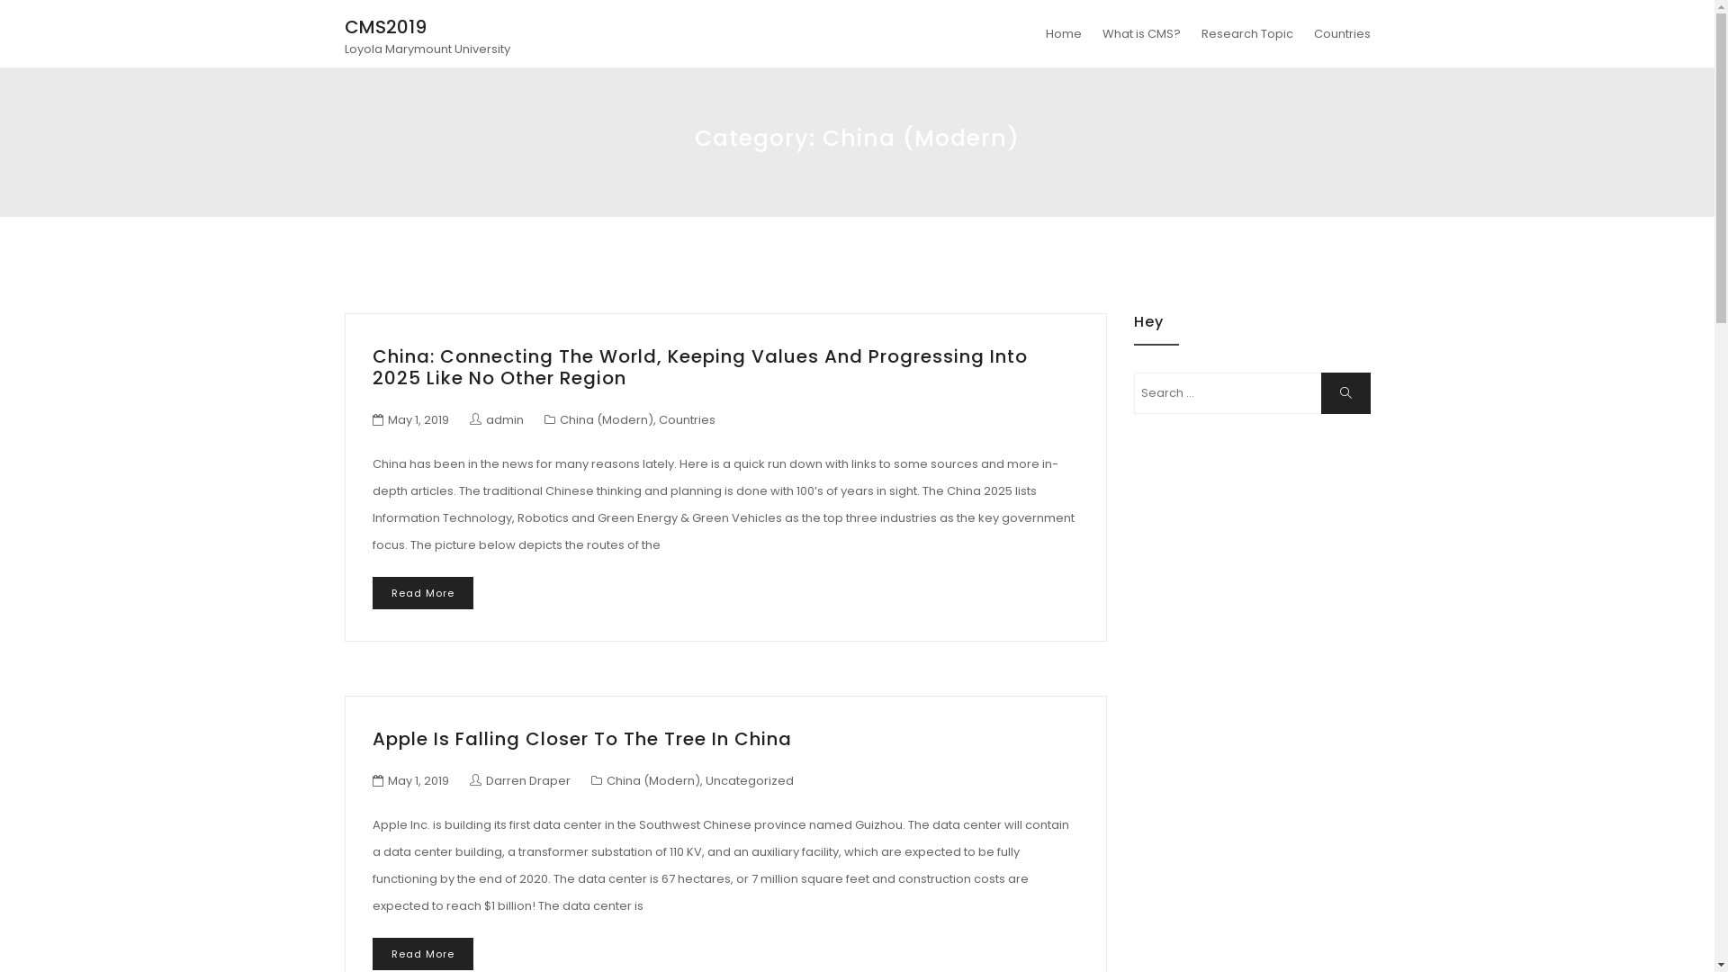 The height and width of the screenshot is (972, 1728). Describe the element at coordinates (418, 419) in the screenshot. I see `May 1, 2019` at that location.